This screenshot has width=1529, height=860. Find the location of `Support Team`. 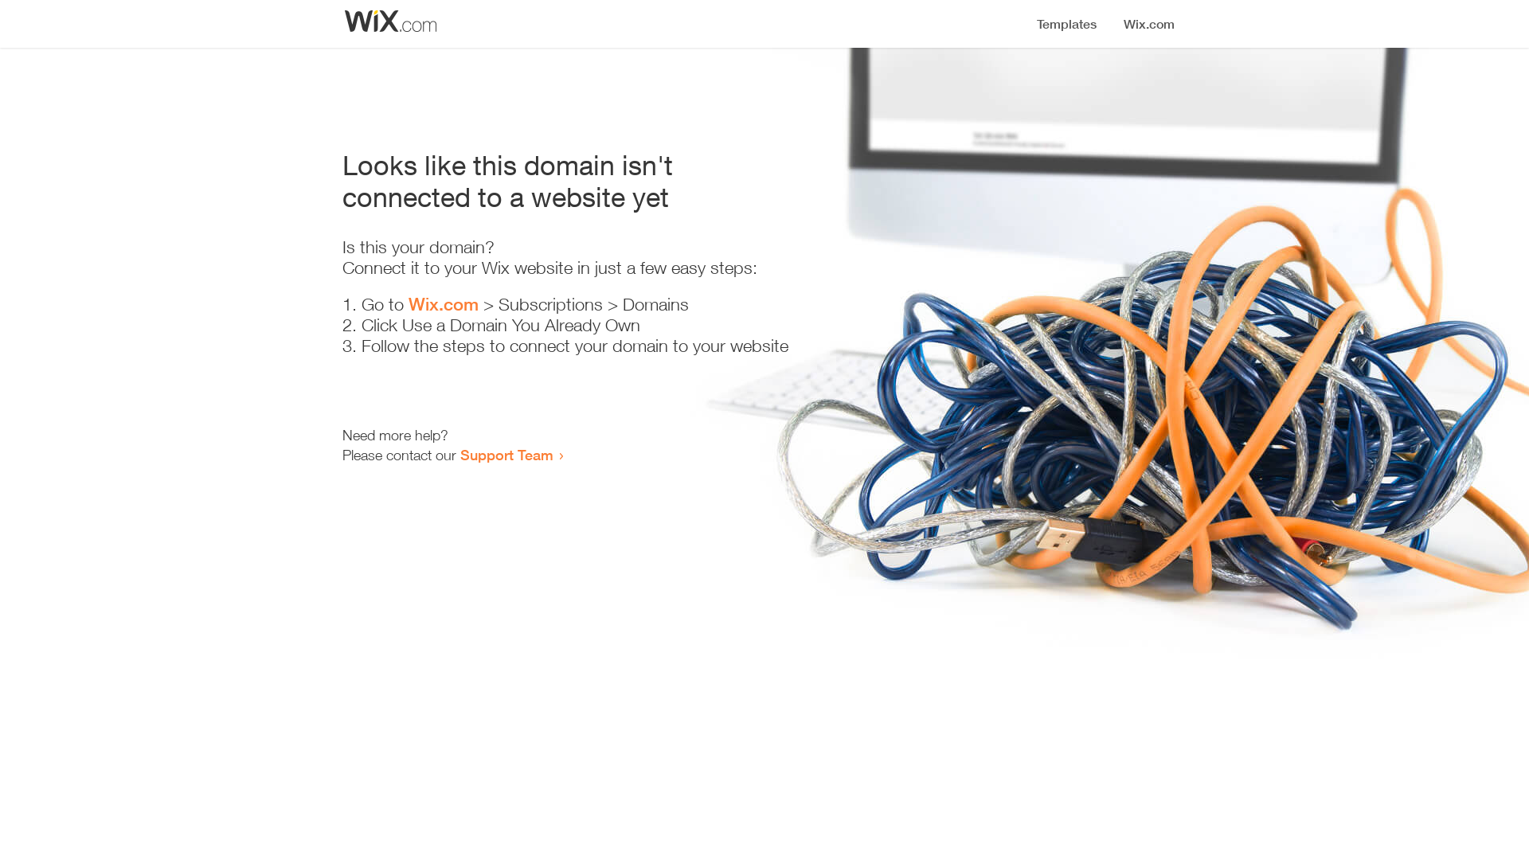

Support Team is located at coordinates (506, 455).